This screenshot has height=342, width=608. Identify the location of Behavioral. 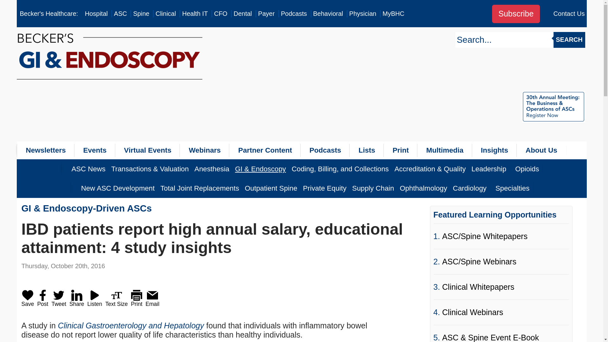
(328, 14).